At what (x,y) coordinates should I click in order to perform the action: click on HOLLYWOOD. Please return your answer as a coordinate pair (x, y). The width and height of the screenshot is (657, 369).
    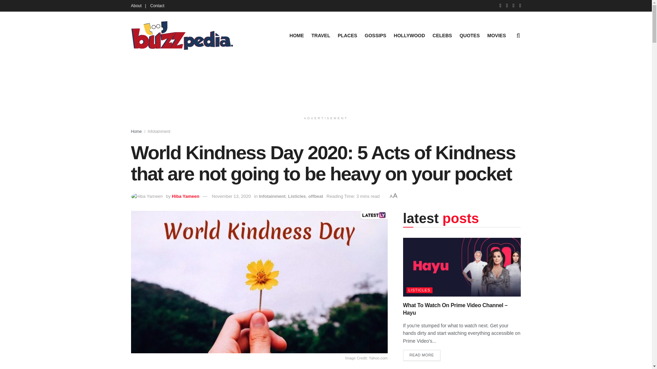
    Looking at the image, I should click on (409, 35).